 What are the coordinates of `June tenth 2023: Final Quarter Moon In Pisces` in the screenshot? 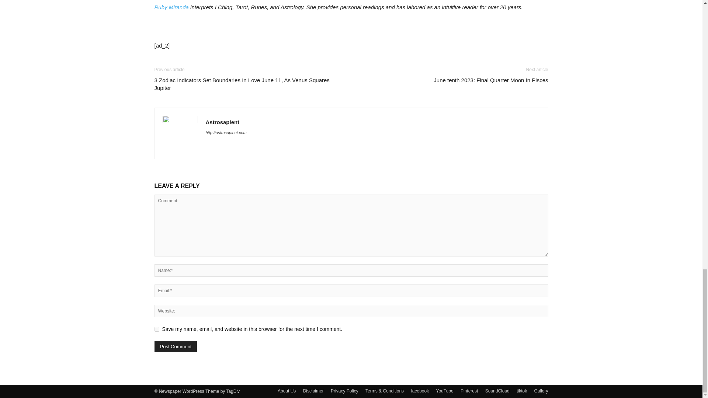 It's located at (490, 80).